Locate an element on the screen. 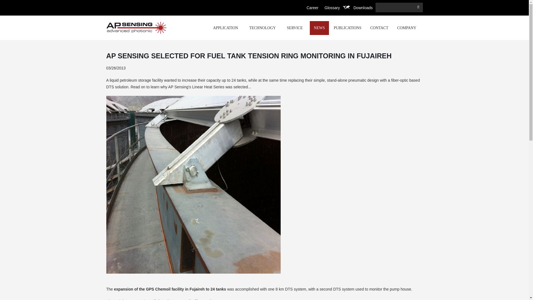  Service is located at coordinates (296, 28).